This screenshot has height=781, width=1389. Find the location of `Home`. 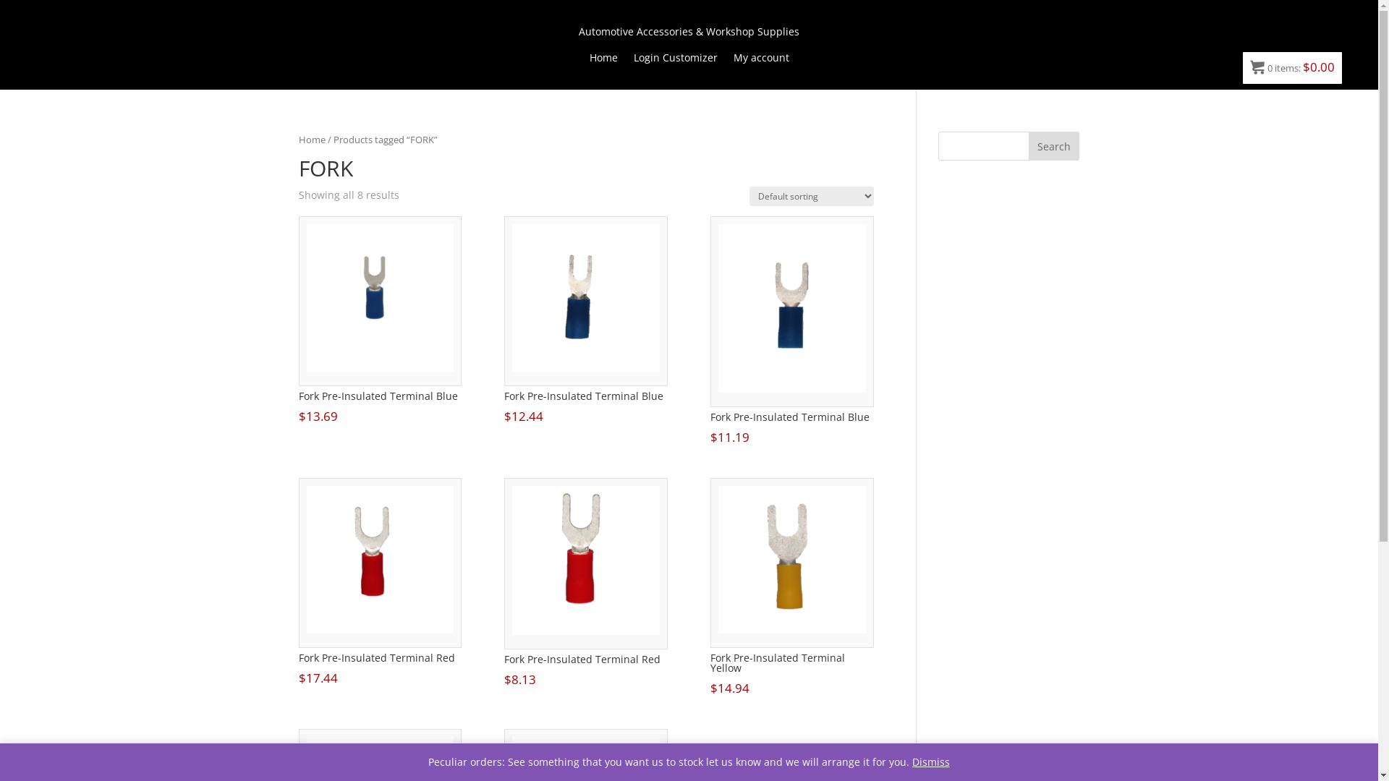

Home is located at coordinates (603, 61).